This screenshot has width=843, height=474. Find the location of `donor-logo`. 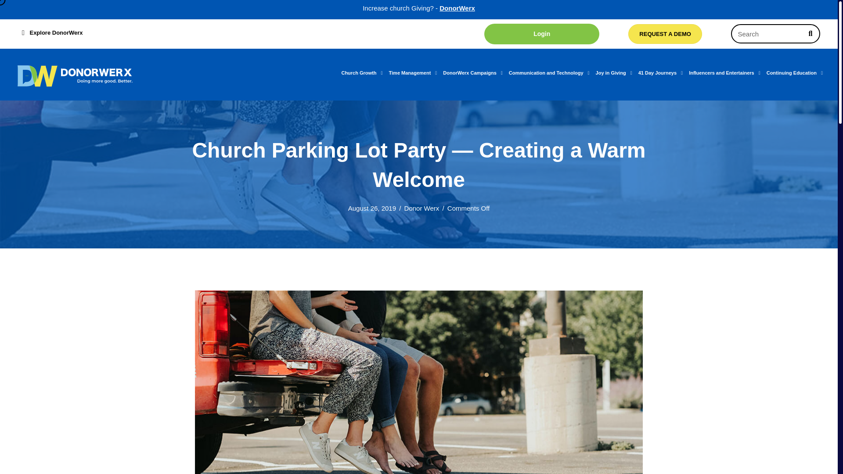

donor-logo is located at coordinates (76, 75).